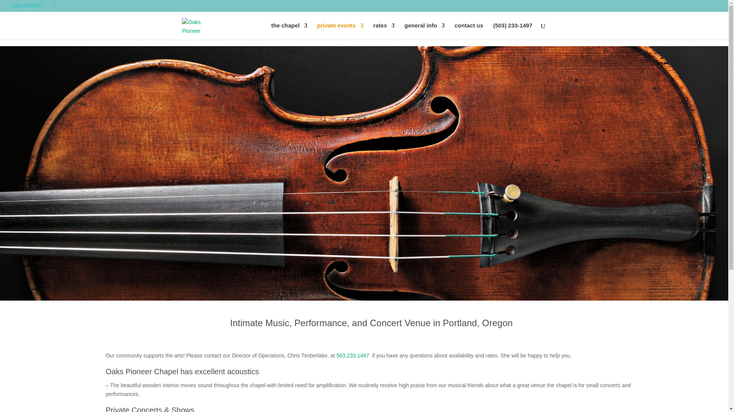  Describe the element at coordinates (289, 31) in the screenshot. I see `the chapel` at that location.